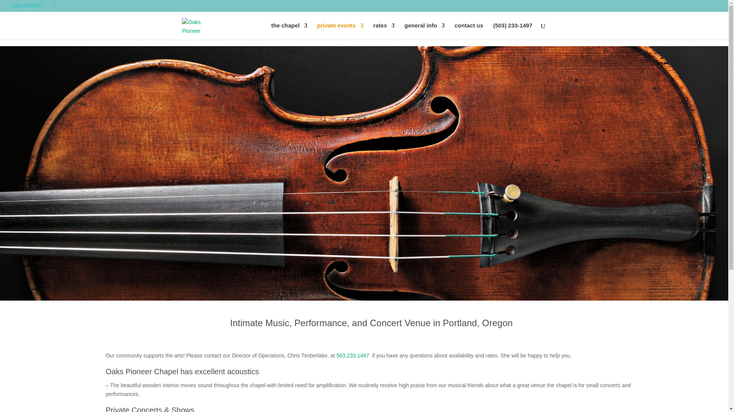  Describe the element at coordinates (289, 31) in the screenshot. I see `the chapel` at that location.